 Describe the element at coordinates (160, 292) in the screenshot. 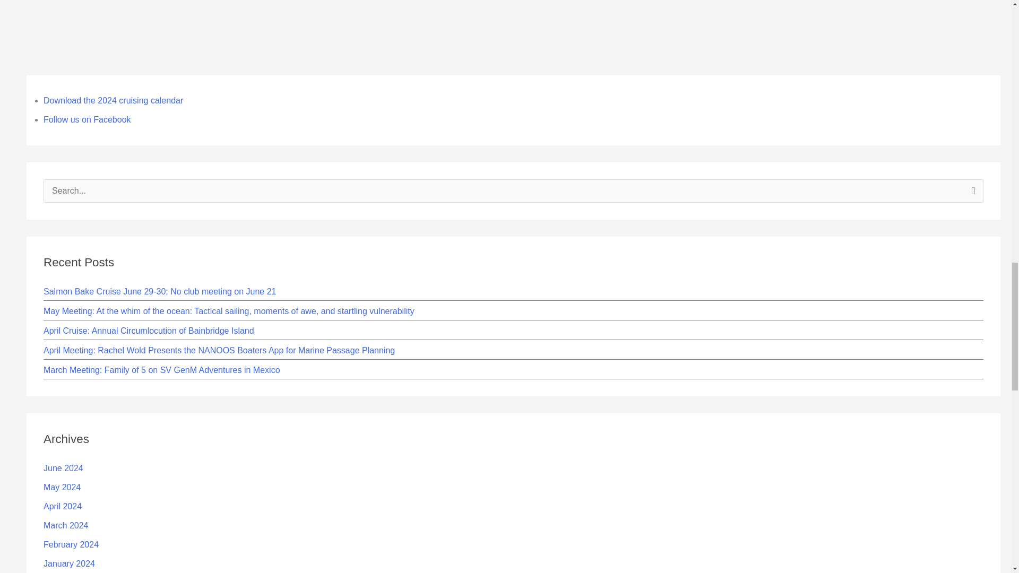

I see `Salmon Bake Cruise June 29-30; No club meeting on June 21` at that location.